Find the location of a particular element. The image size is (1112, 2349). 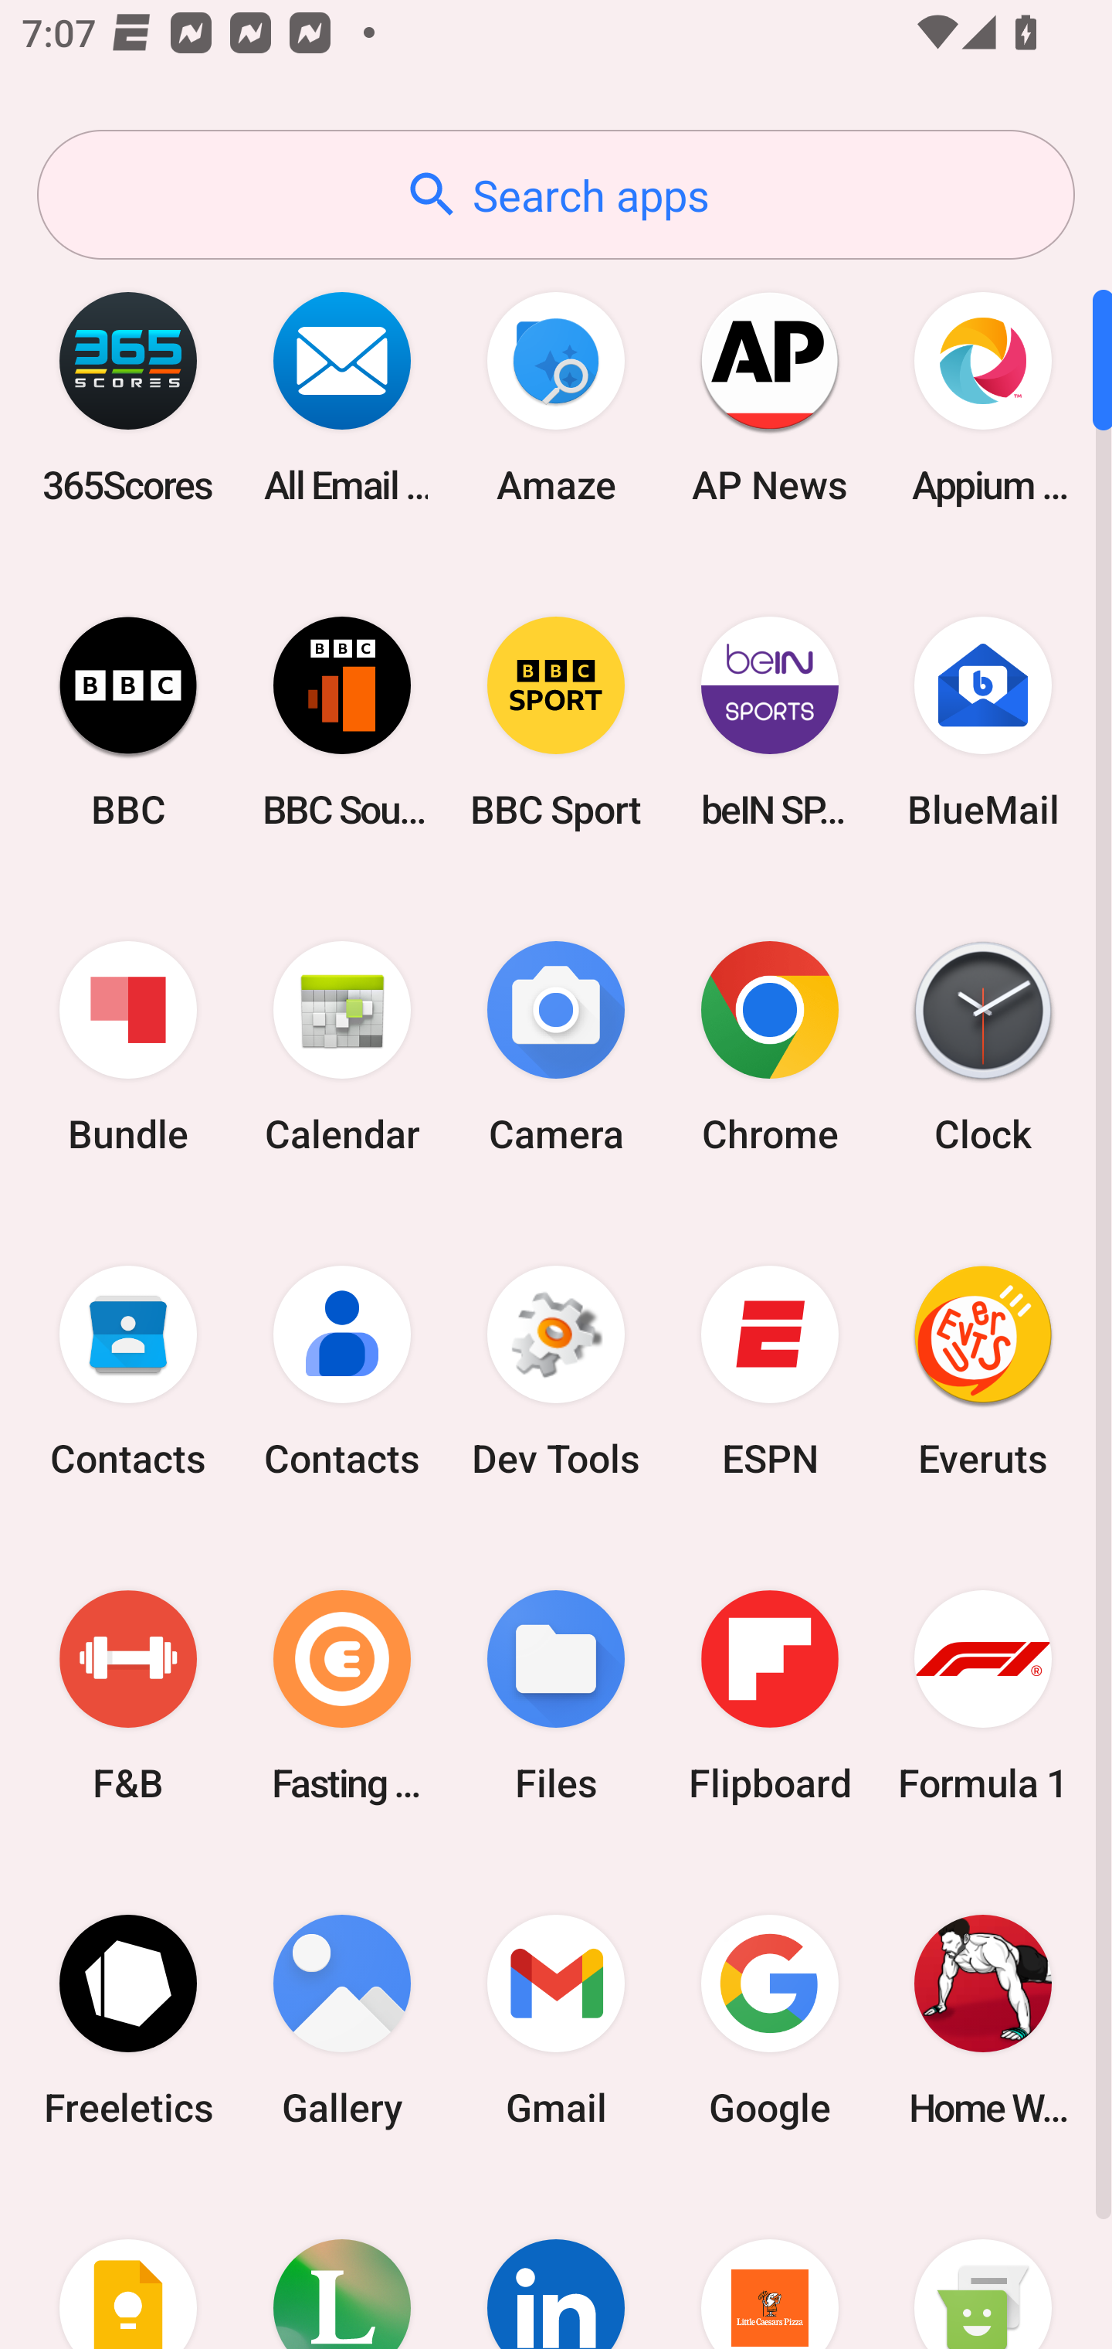

BBC Sport is located at coordinates (556, 722).